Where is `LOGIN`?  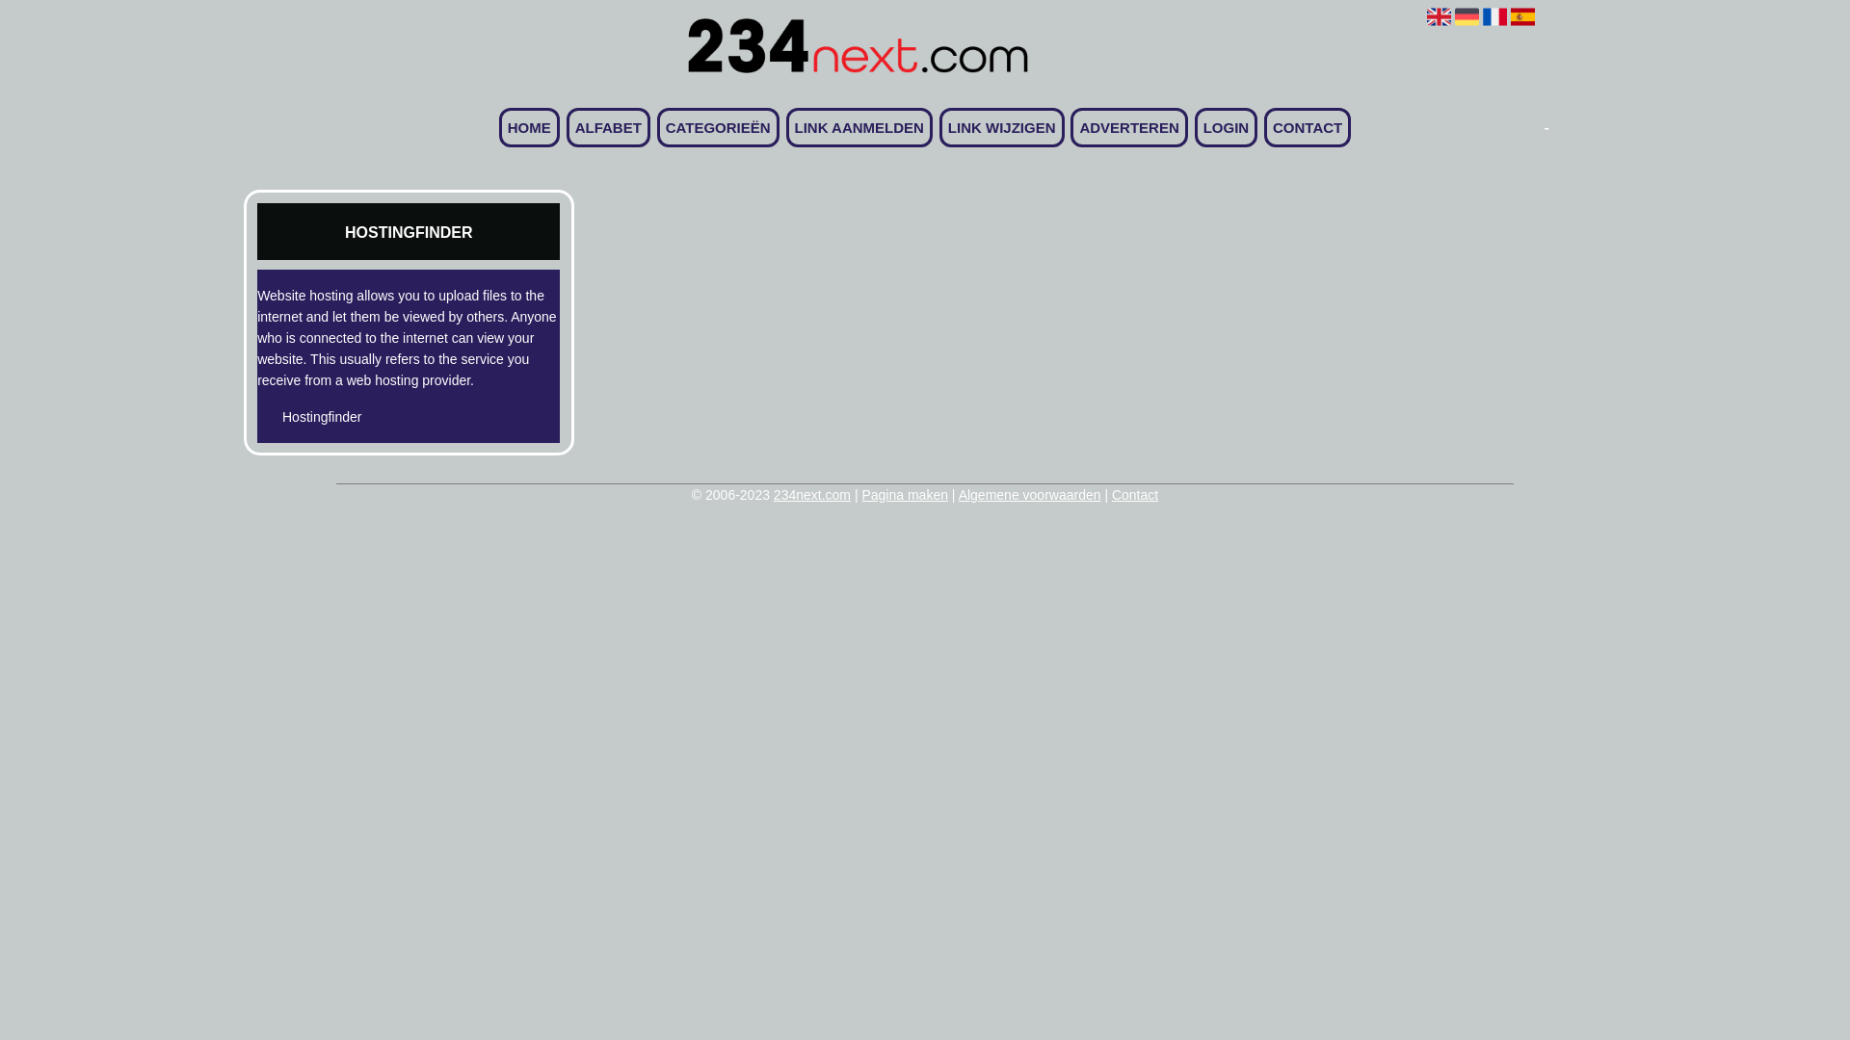 LOGIN is located at coordinates (1227, 127).